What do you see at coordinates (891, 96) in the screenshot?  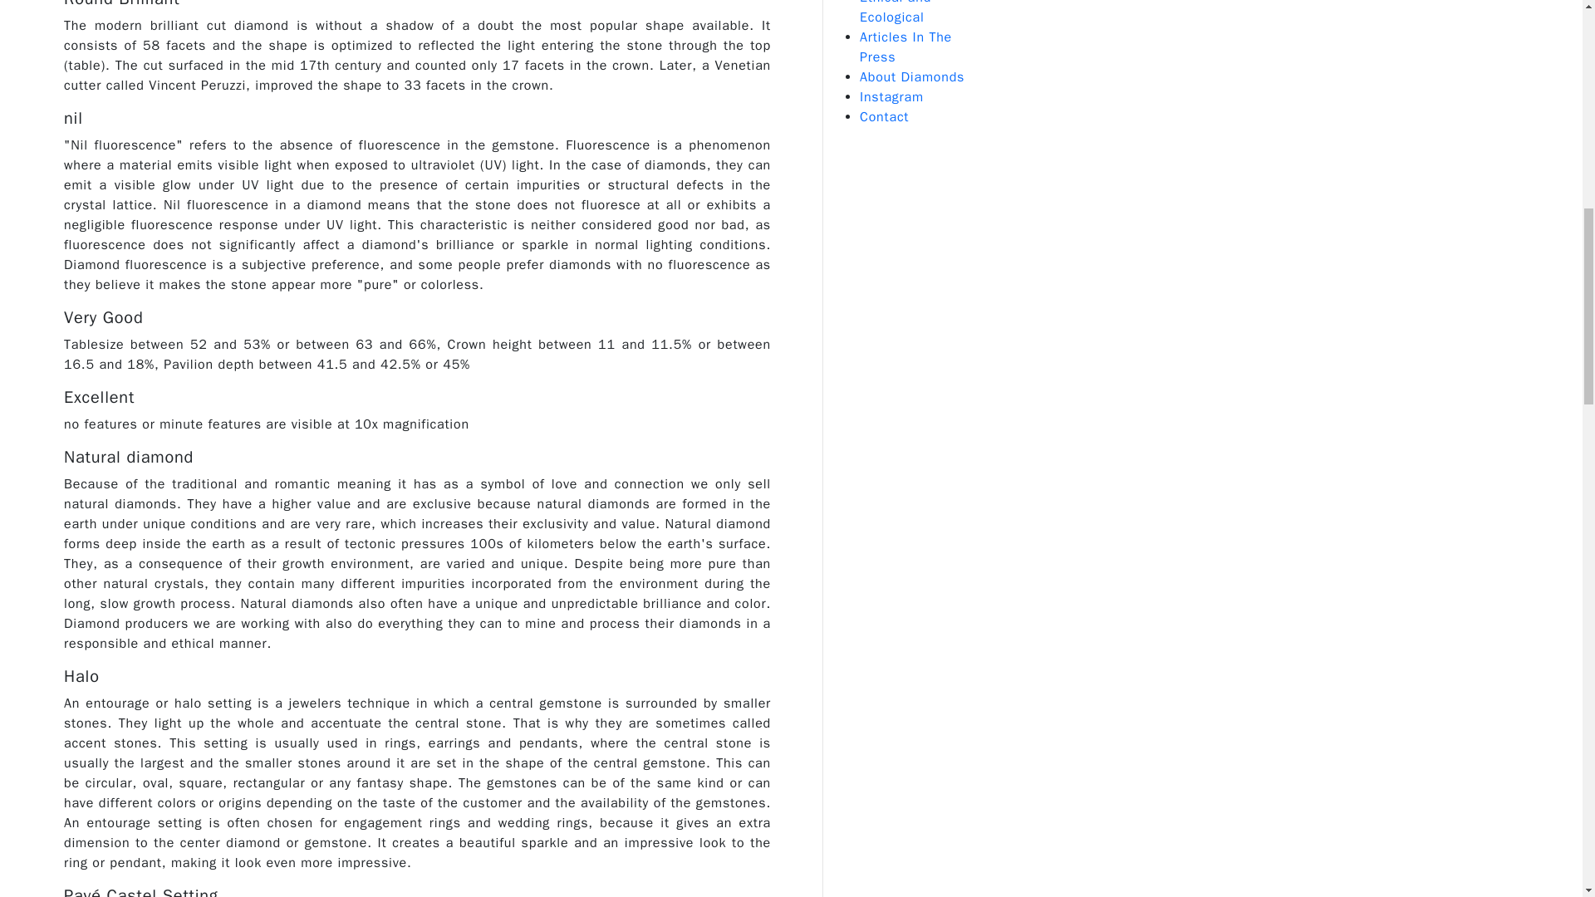 I see `Instagram` at bounding box center [891, 96].